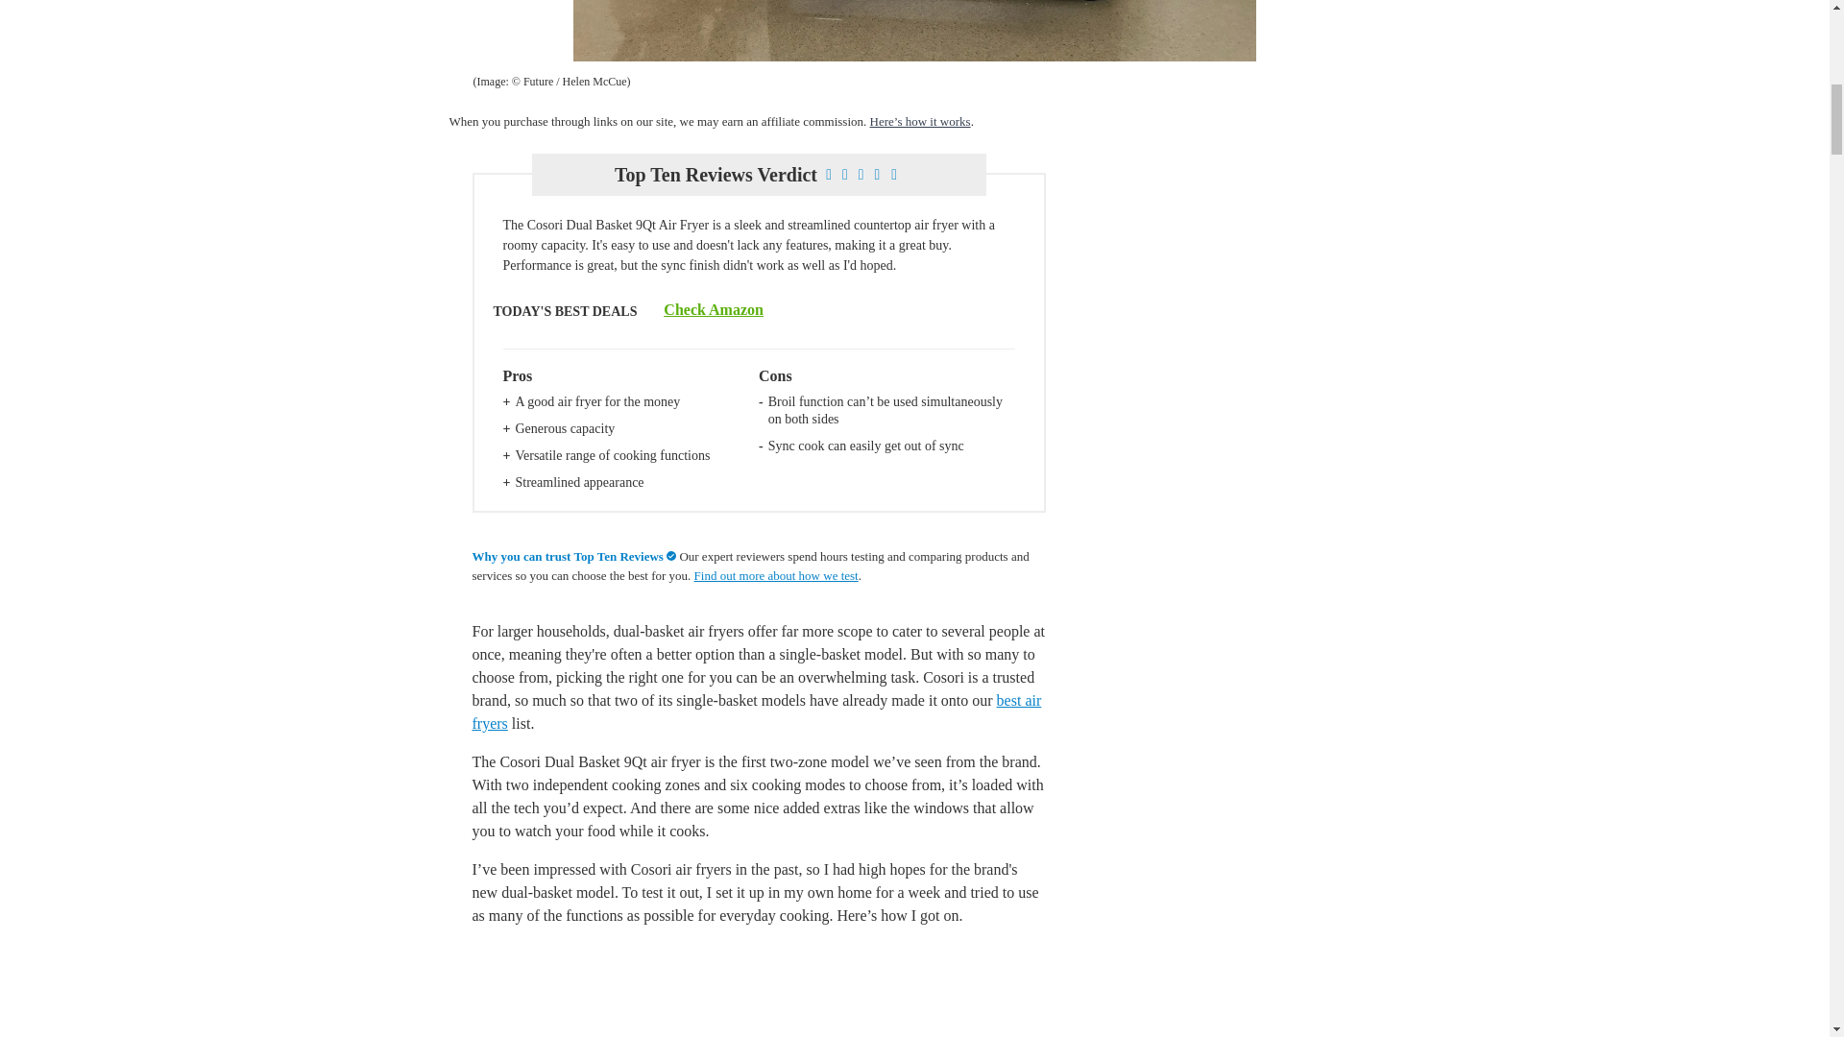  Describe the element at coordinates (776, 574) in the screenshot. I see `Find out more about how we test` at that location.